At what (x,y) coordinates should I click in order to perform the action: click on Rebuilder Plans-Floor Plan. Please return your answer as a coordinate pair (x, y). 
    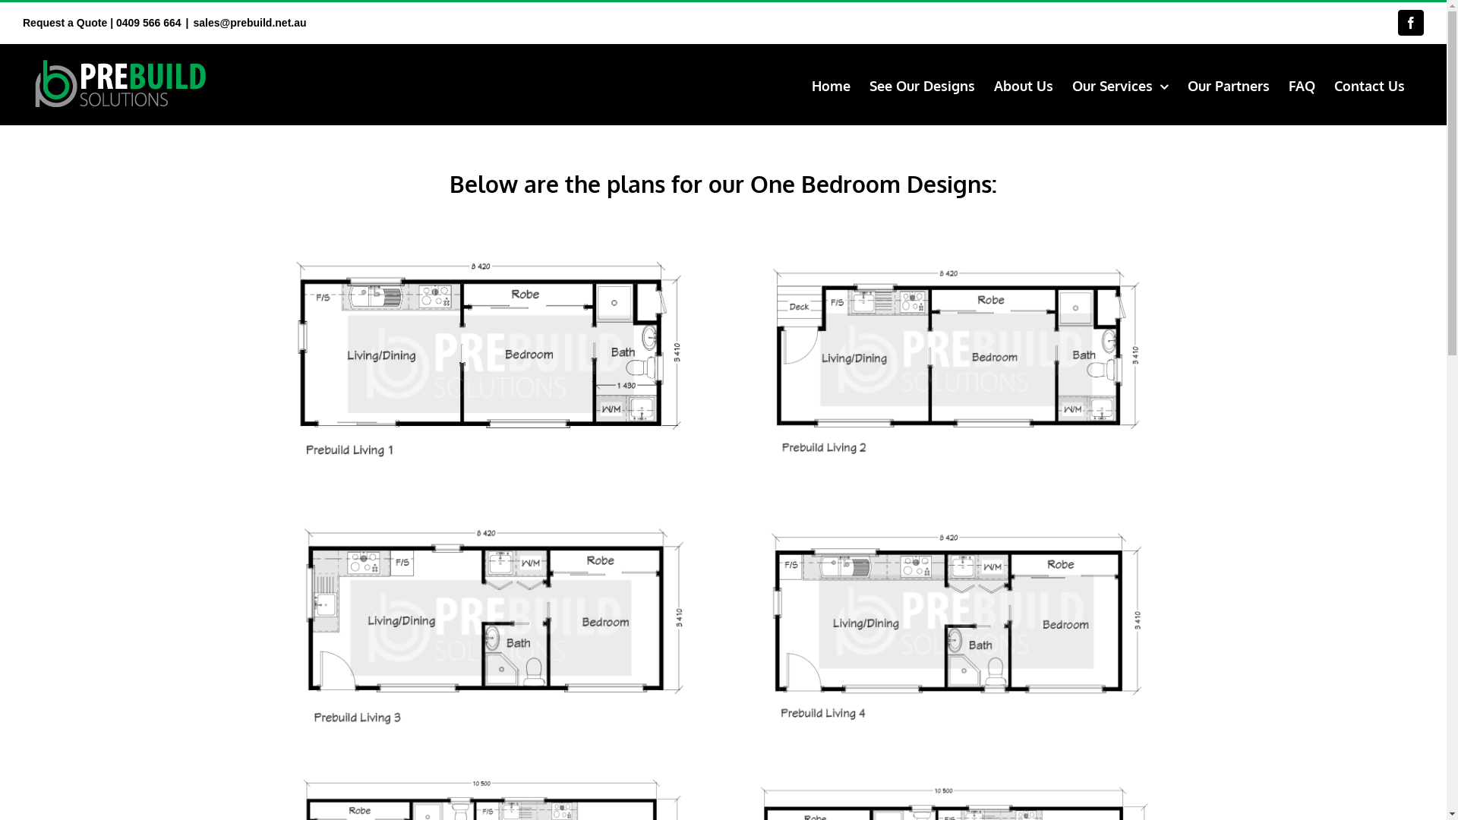
    Looking at the image, I should click on (490, 507).